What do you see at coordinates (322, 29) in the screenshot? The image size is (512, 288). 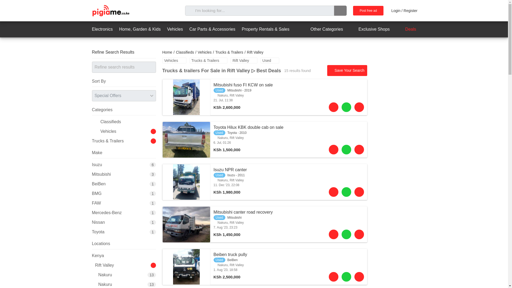 I see `Other Categories` at bounding box center [322, 29].